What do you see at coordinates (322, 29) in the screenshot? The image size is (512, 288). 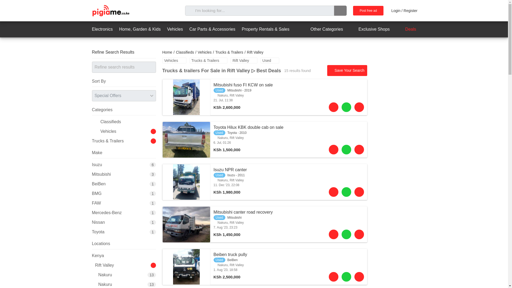 I see `Other Categories` at bounding box center [322, 29].